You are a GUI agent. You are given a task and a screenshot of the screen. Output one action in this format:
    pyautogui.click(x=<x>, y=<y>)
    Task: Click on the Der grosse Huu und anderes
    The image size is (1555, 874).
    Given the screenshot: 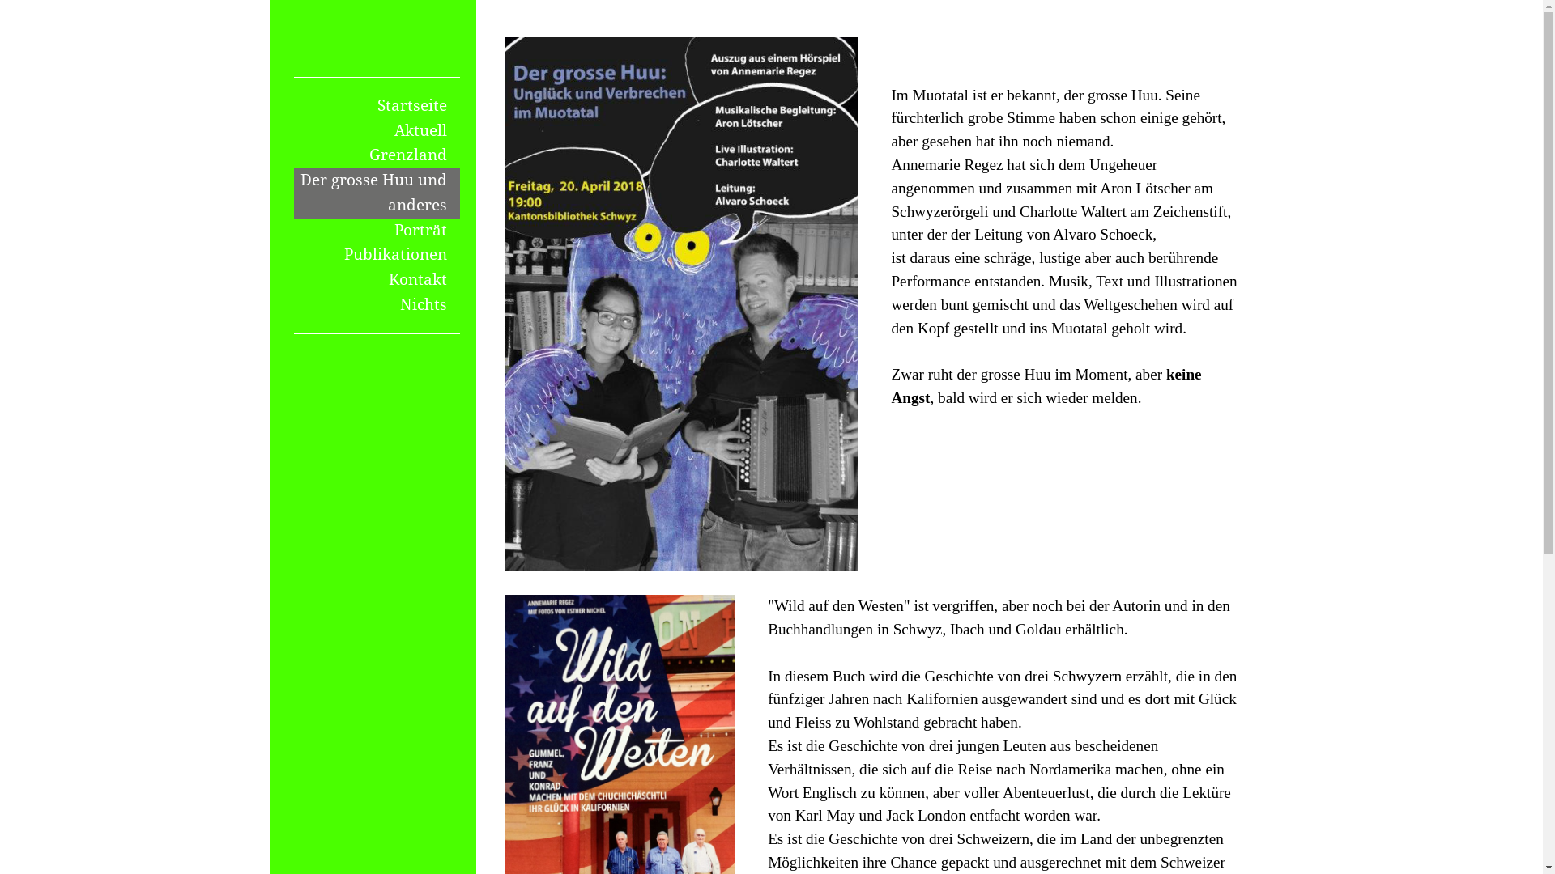 What is the action you would take?
    pyautogui.click(x=377, y=193)
    